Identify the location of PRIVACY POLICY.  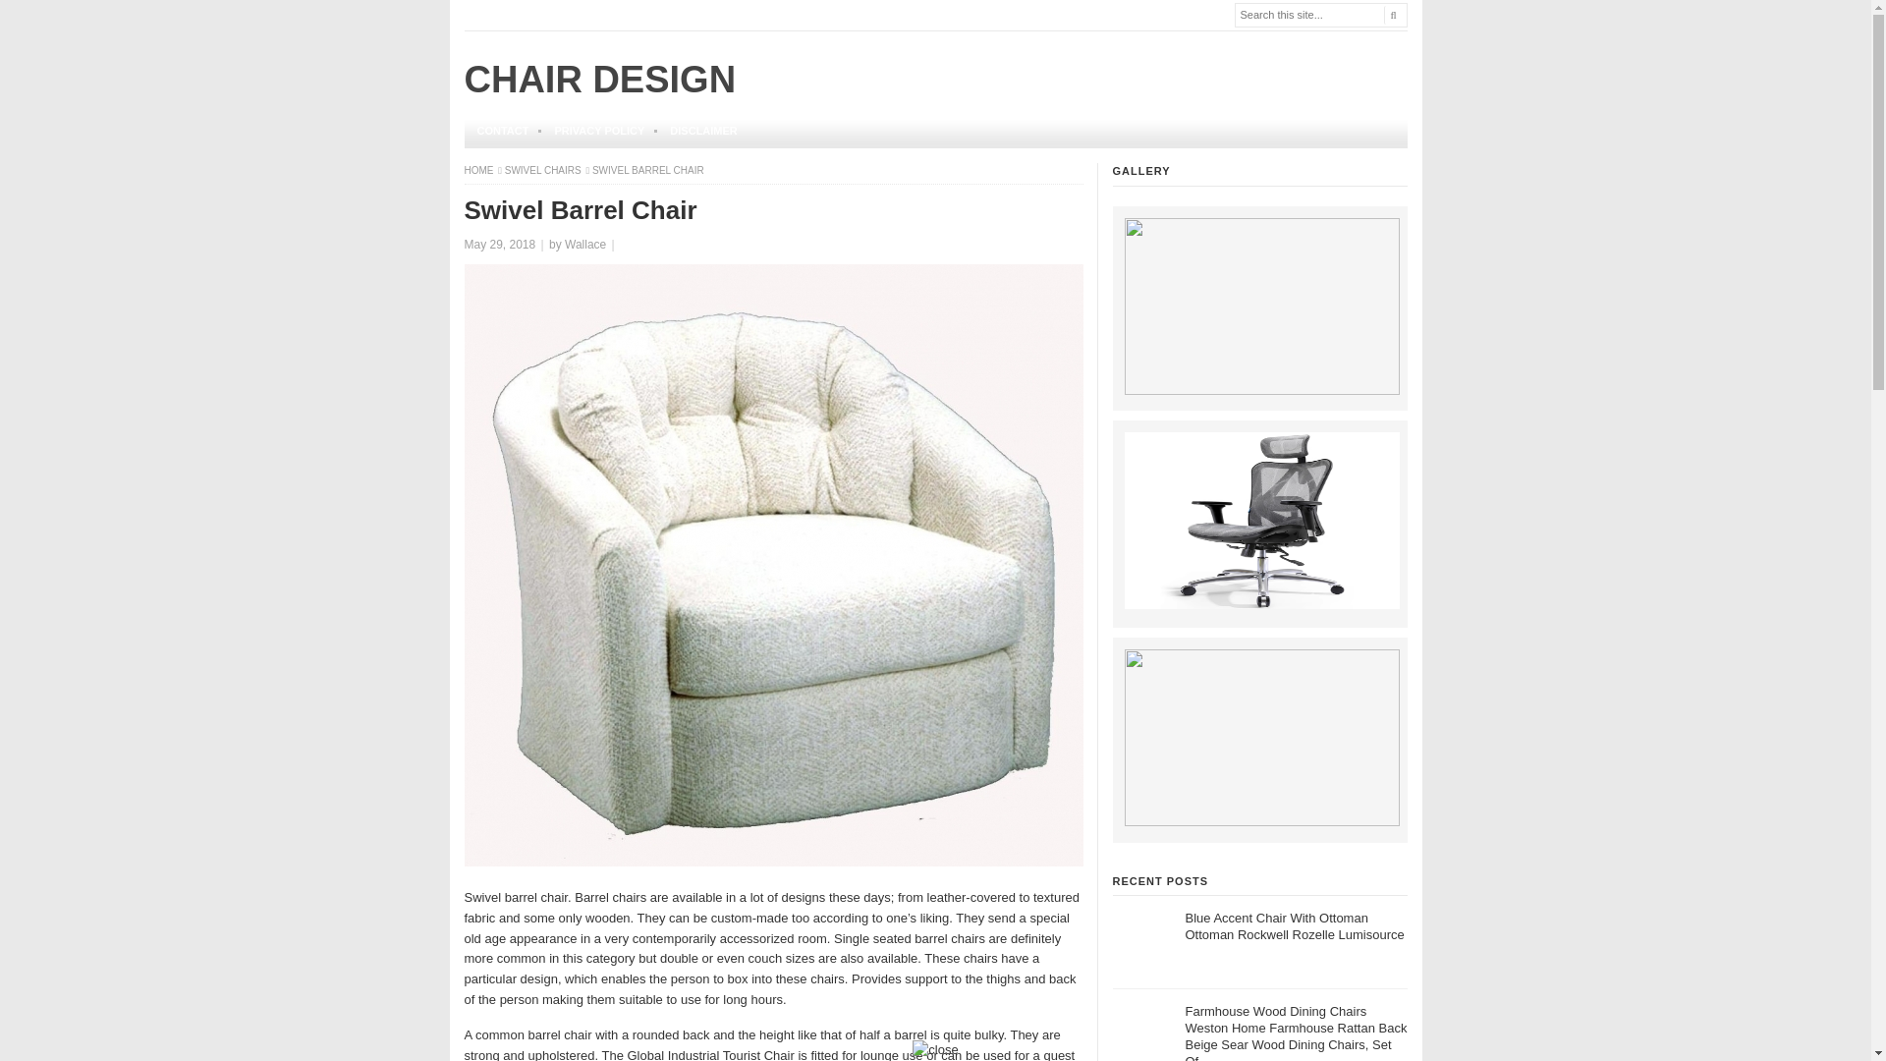
(599, 131).